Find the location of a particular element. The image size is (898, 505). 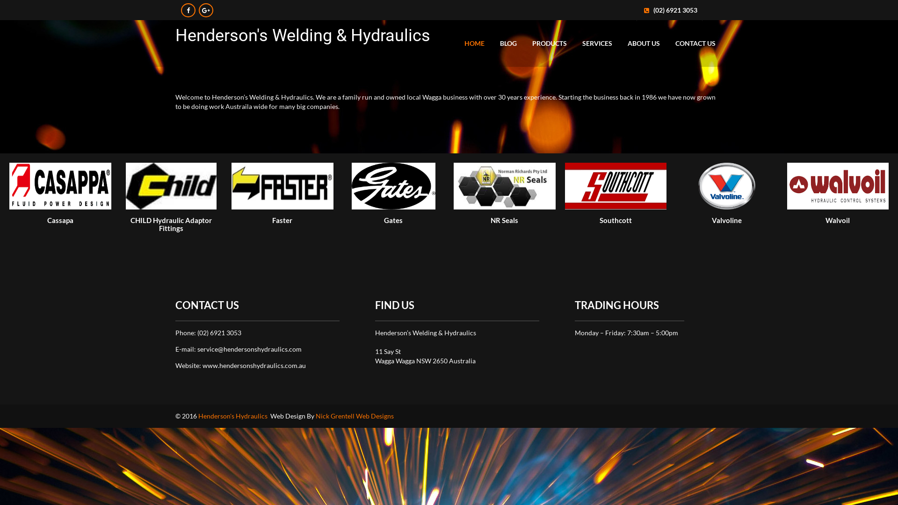

BLOG is located at coordinates (508, 43).